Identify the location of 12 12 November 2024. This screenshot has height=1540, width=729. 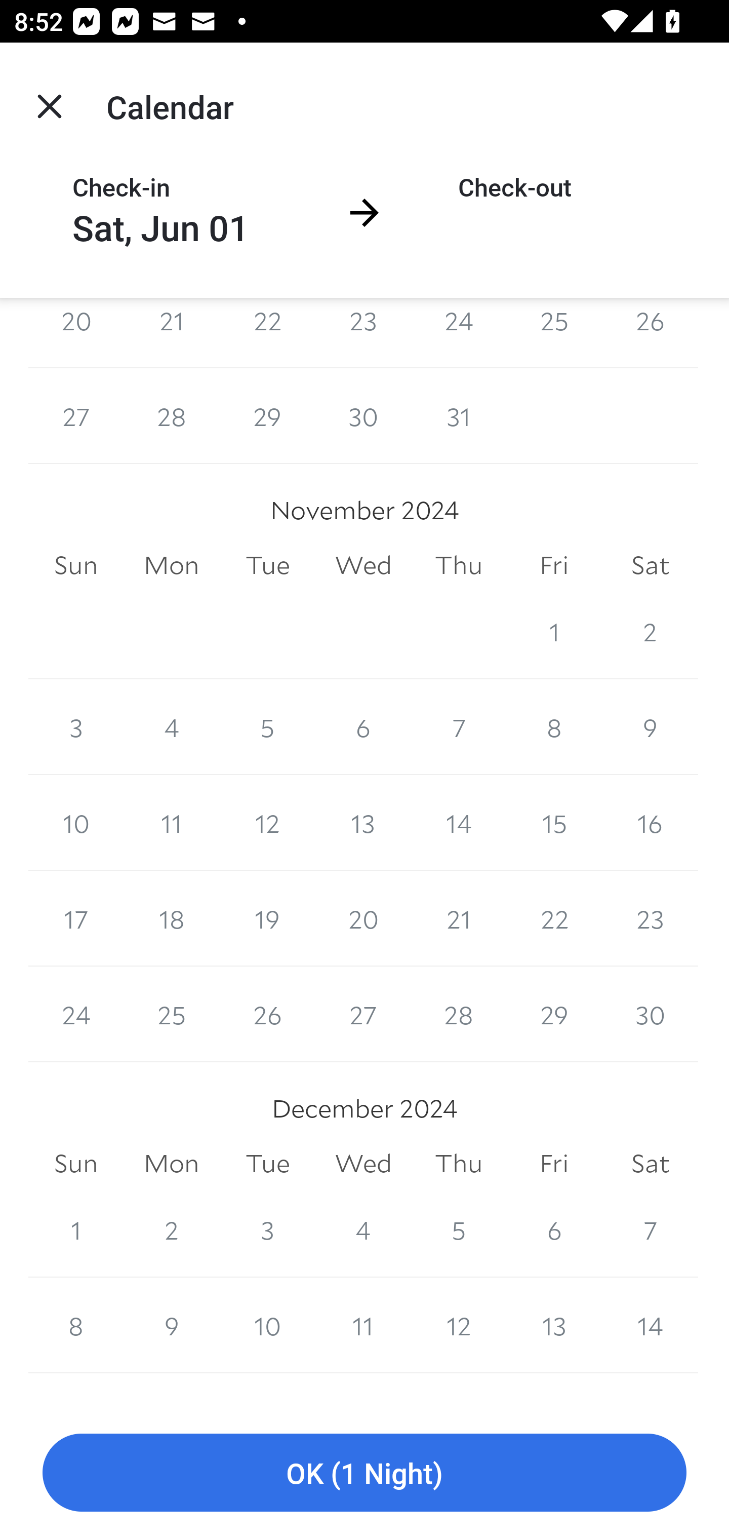
(267, 822).